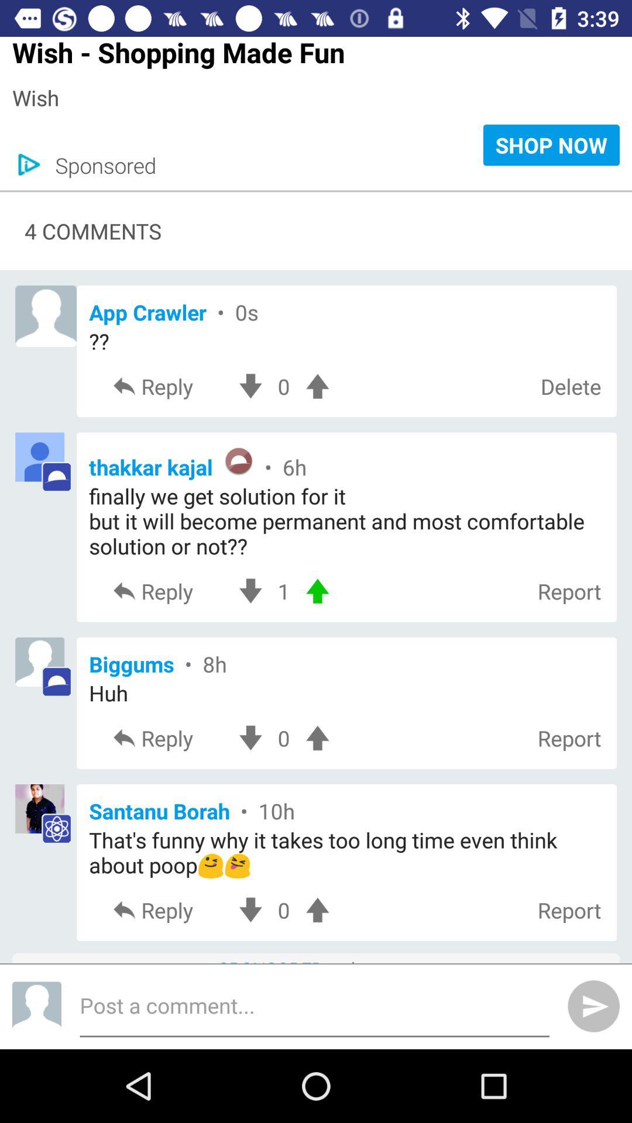  Describe the element at coordinates (46, 316) in the screenshot. I see `select the image which is before the app crawler` at that location.